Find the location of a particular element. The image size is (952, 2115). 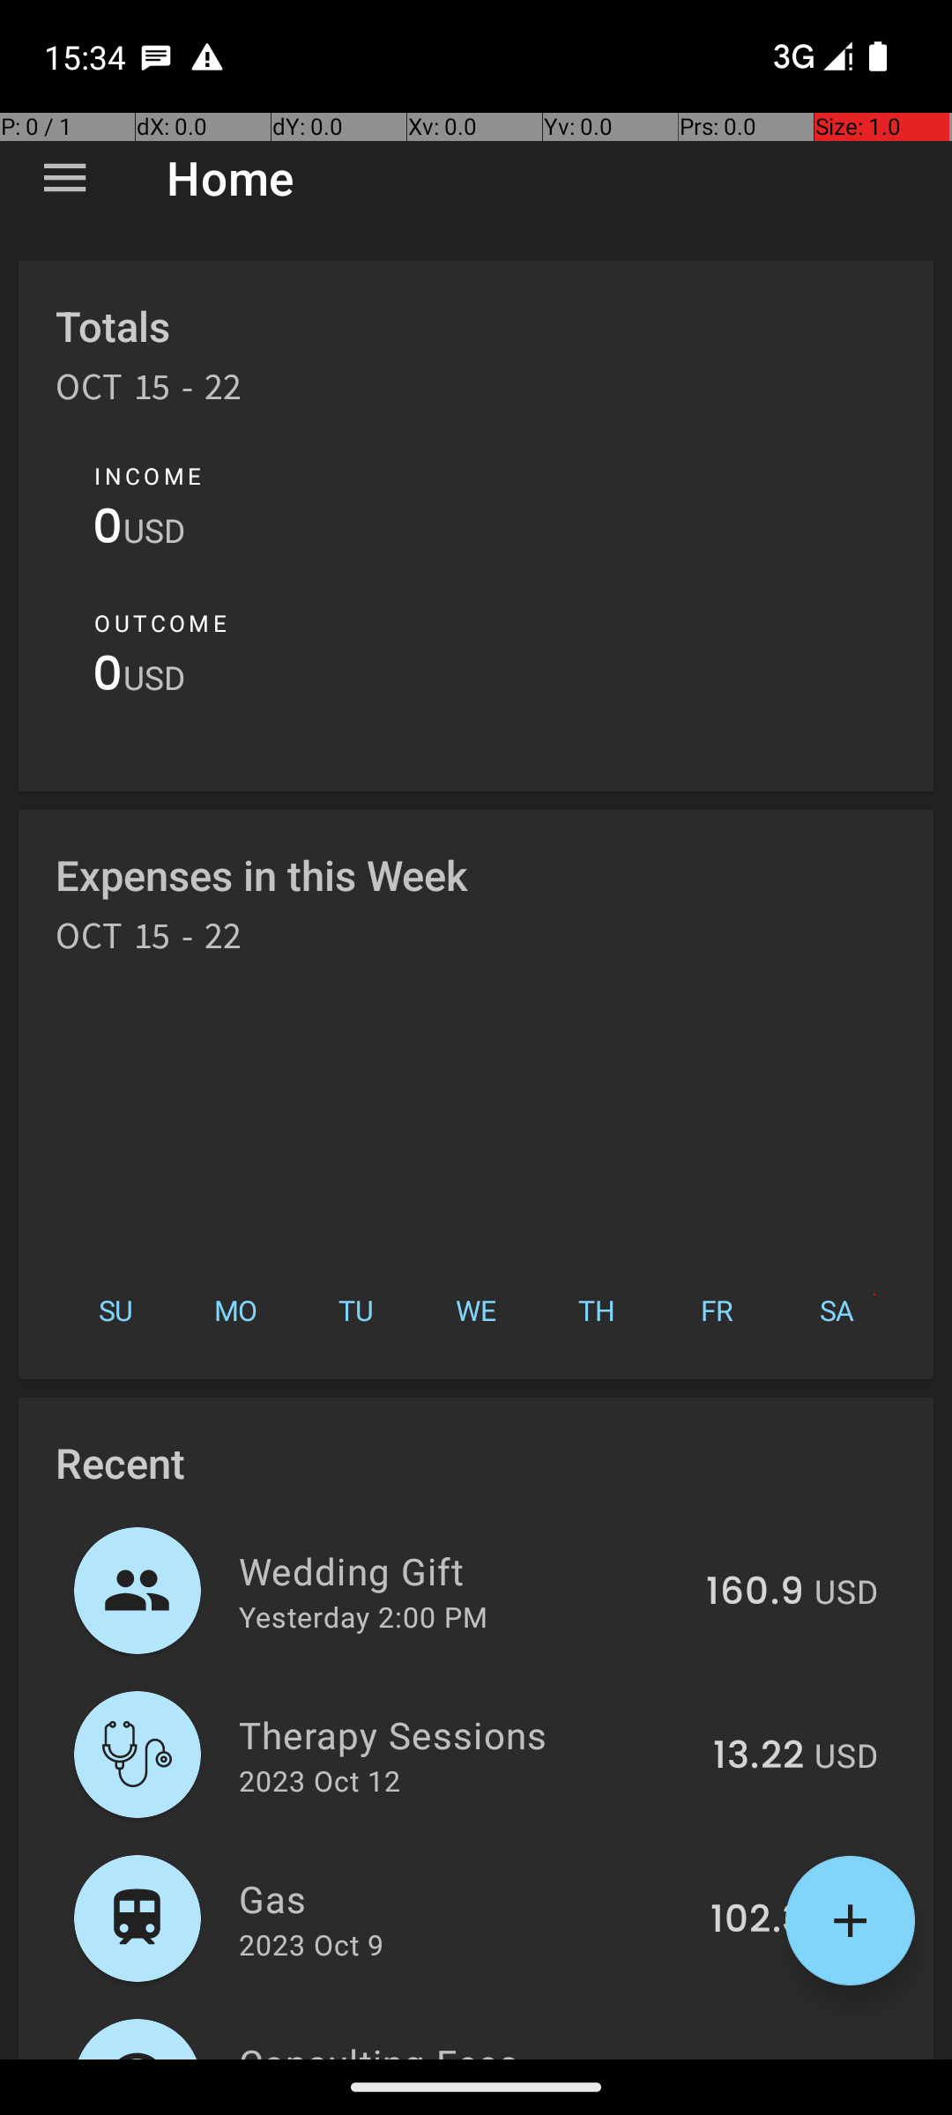

2023 Oct 12 is located at coordinates (319, 1780).